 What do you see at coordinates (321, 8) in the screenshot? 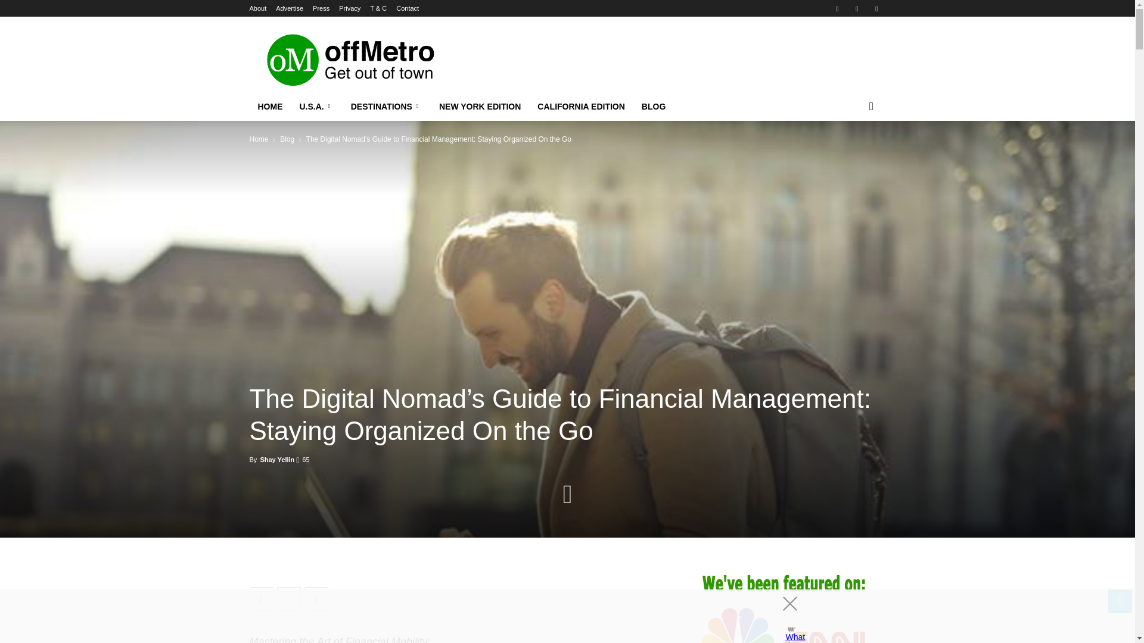
I see `Press` at bounding box center [321, 8].